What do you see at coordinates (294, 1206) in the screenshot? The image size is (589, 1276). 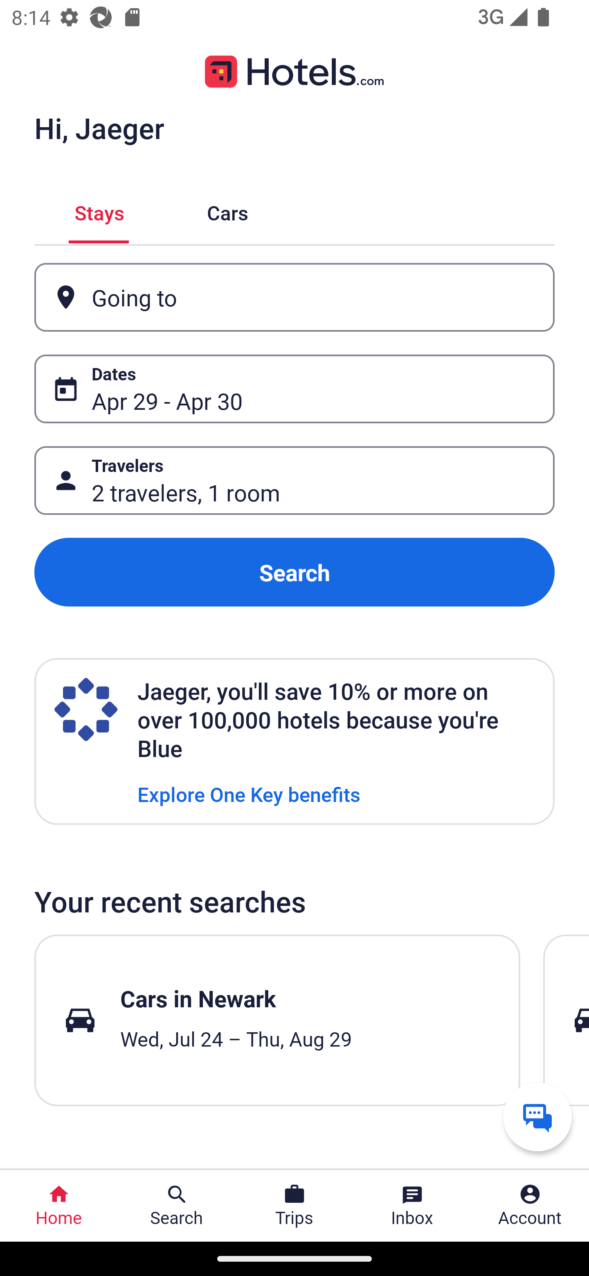 I see `Trips Trips Button` at bounding box center [294, 1206].